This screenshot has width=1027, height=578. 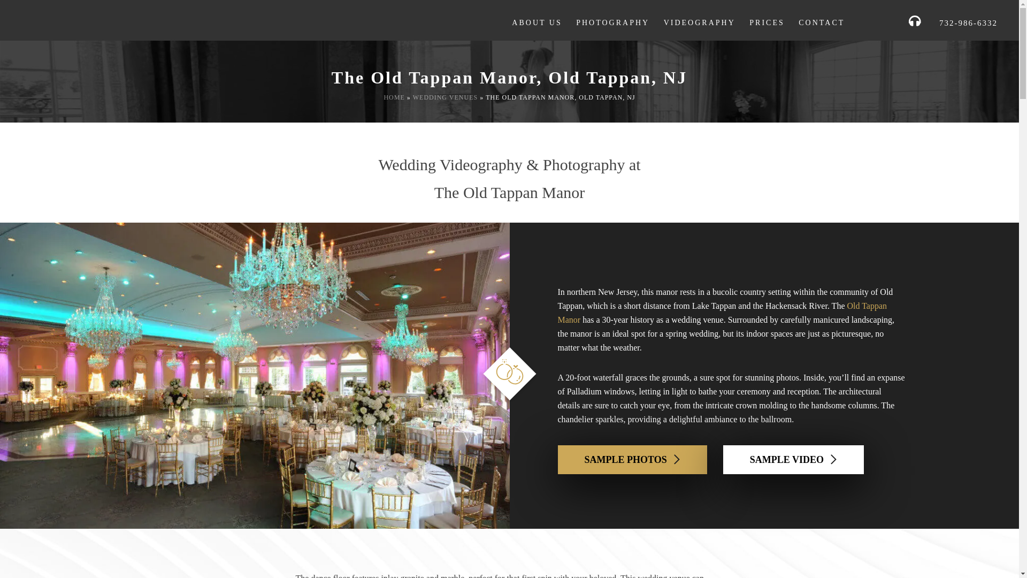 I want to click on CONTACT, so click(x=822, y=22).